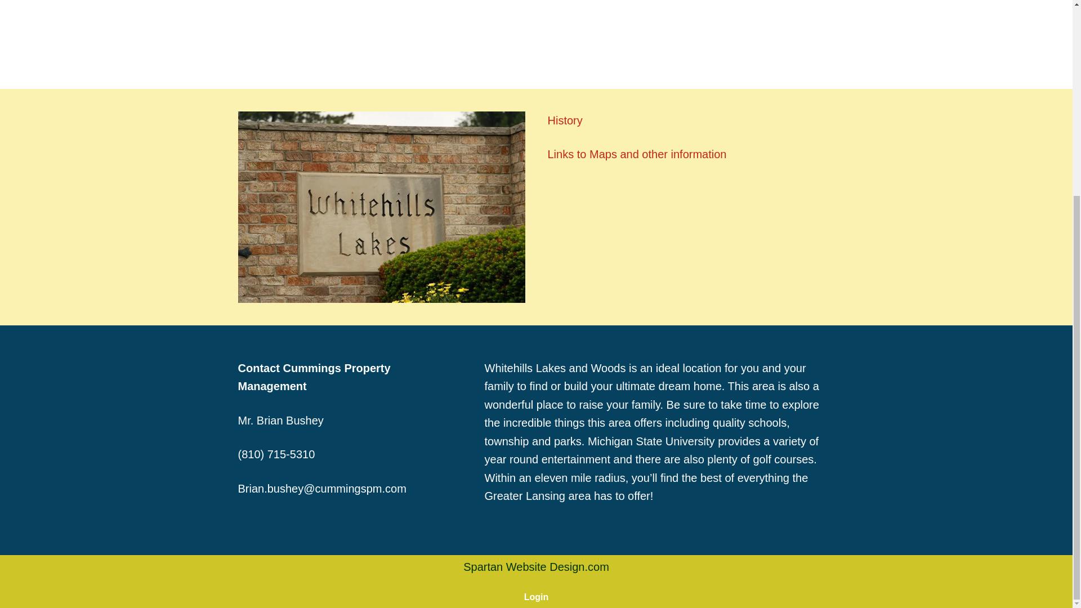 The height and width of the screenshot is (608, 1081). I want to click on Login, so click(537, 597).